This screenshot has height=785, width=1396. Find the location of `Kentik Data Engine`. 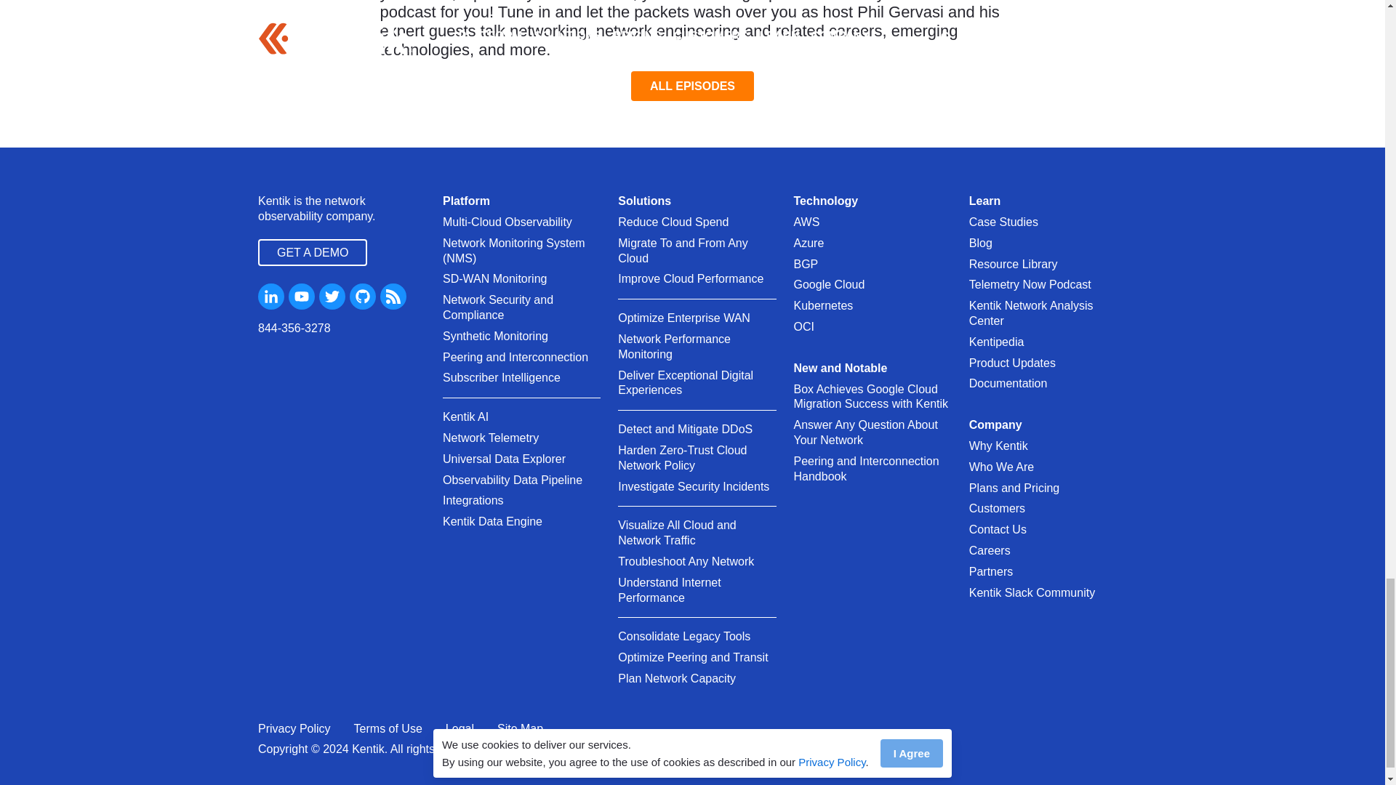

Kentik Data Engine is located at coordinates (492, 522).